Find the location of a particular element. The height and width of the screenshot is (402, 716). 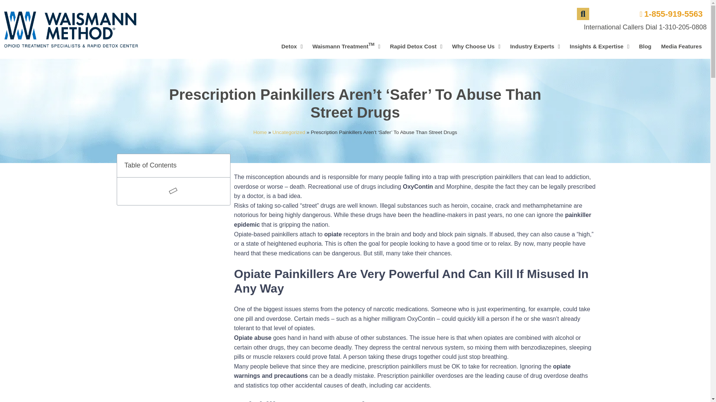

1-310-205-0808 is located at coordinates (416, 46).